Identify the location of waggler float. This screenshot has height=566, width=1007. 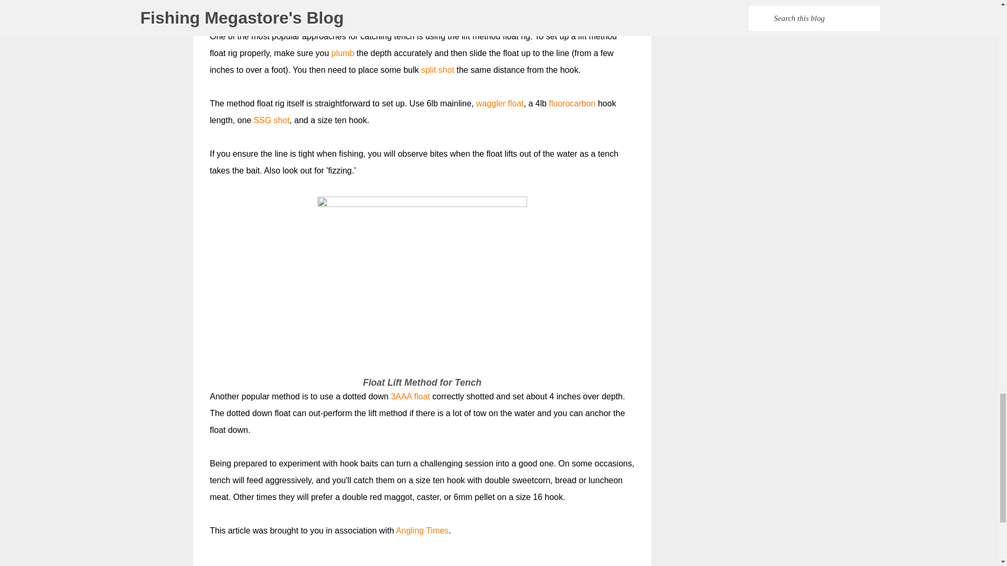
(500, 104).